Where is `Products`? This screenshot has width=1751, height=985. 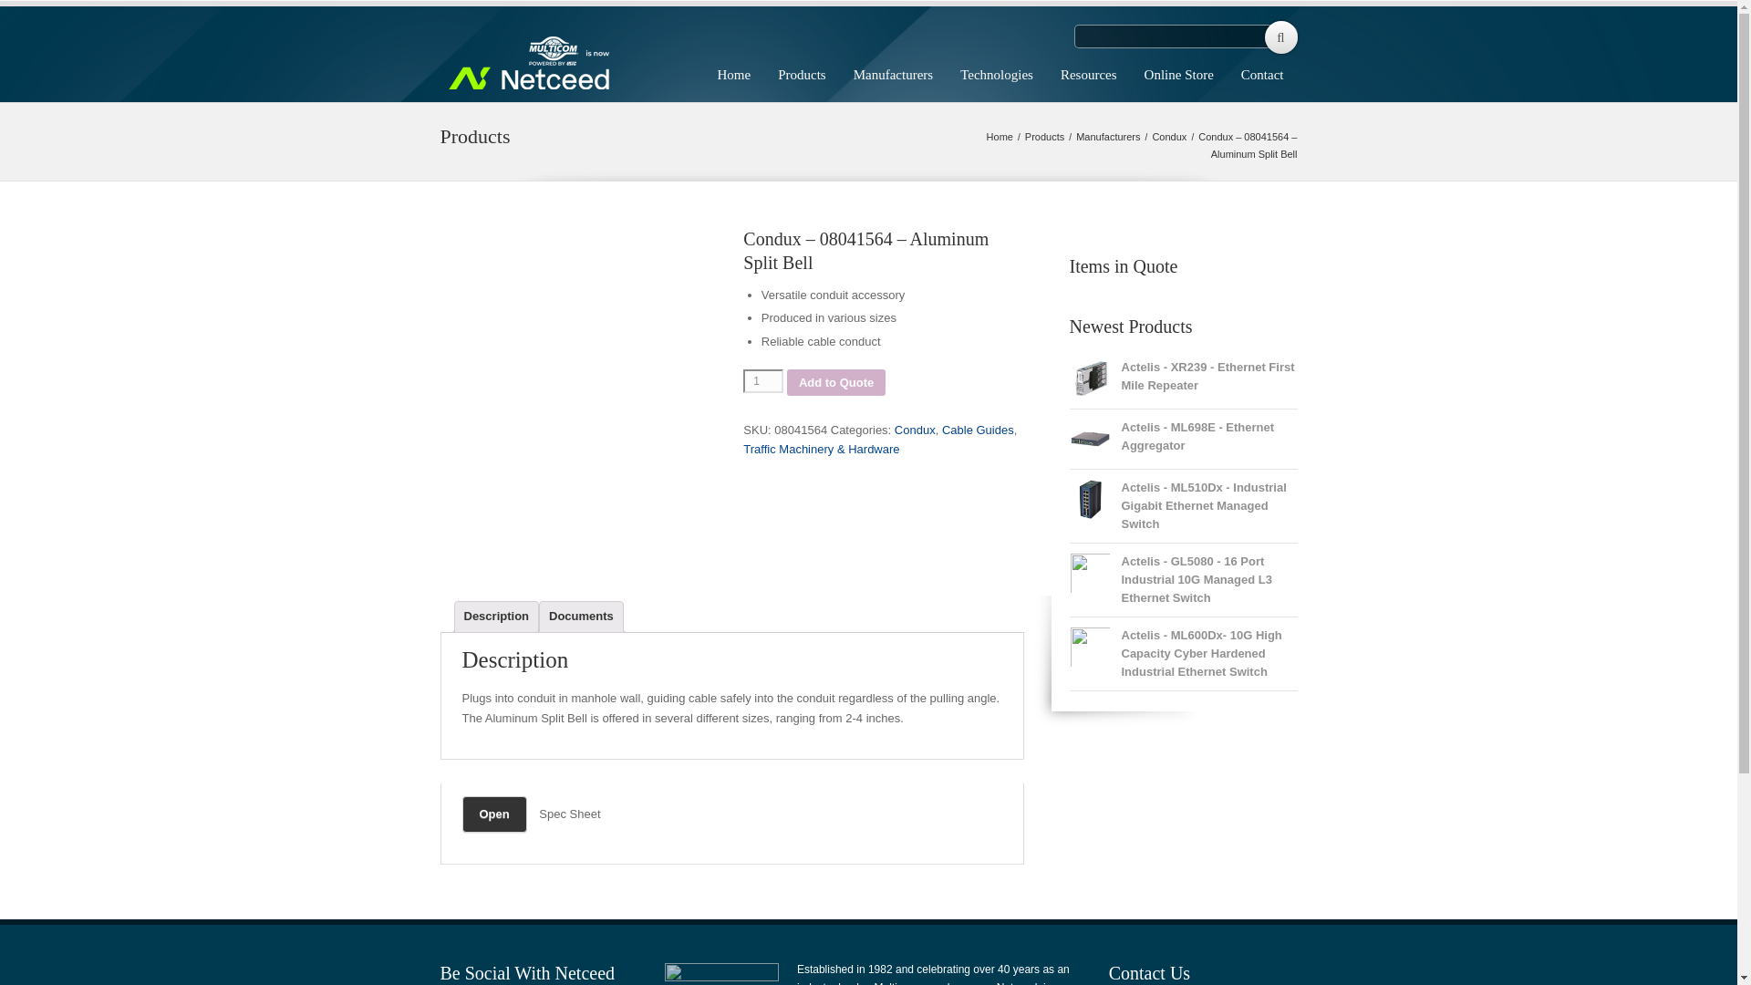 Products is located at coordinates (802, 76).